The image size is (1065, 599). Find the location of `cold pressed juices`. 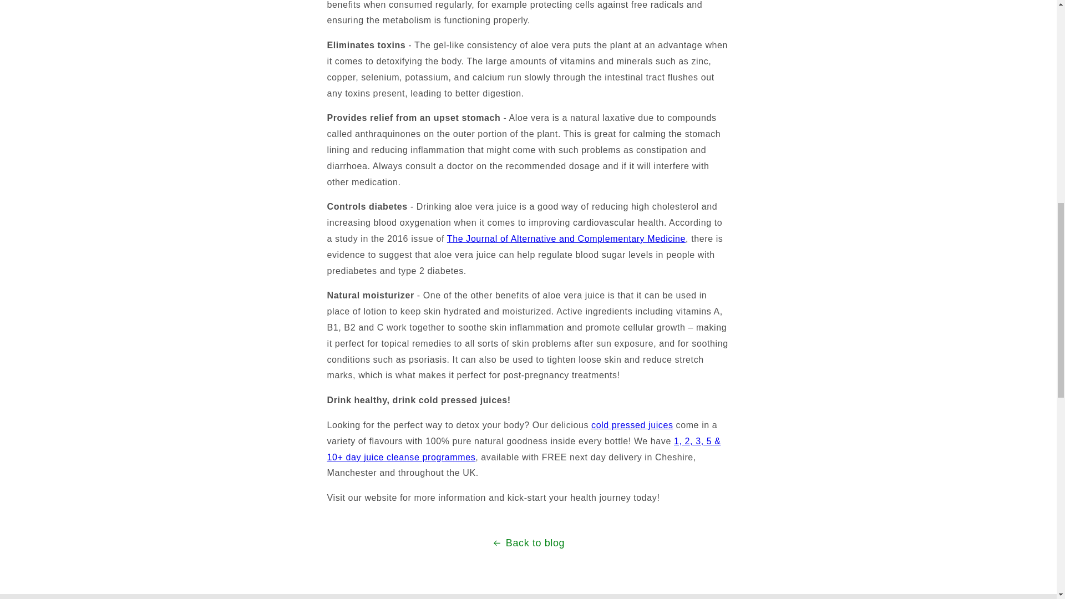

cold pressed juices is located at coordinates (632, 425).